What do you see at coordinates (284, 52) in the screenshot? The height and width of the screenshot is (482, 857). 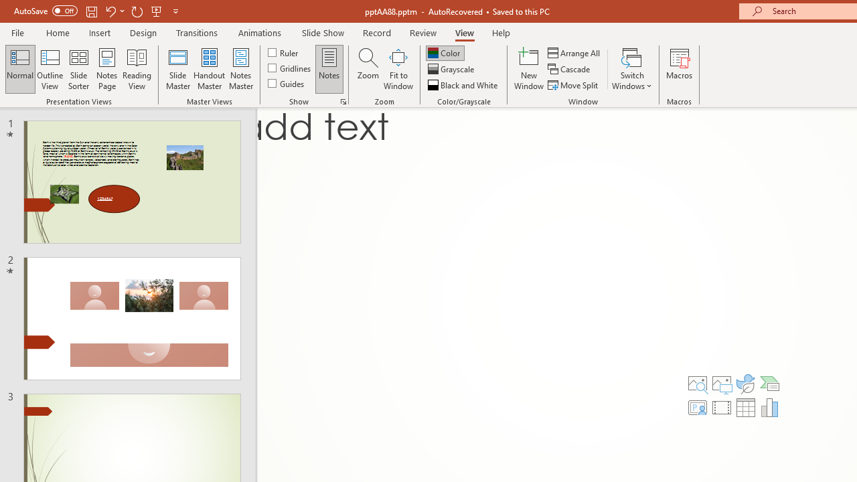 I see `Ruler` at bounding box center [284, 52].